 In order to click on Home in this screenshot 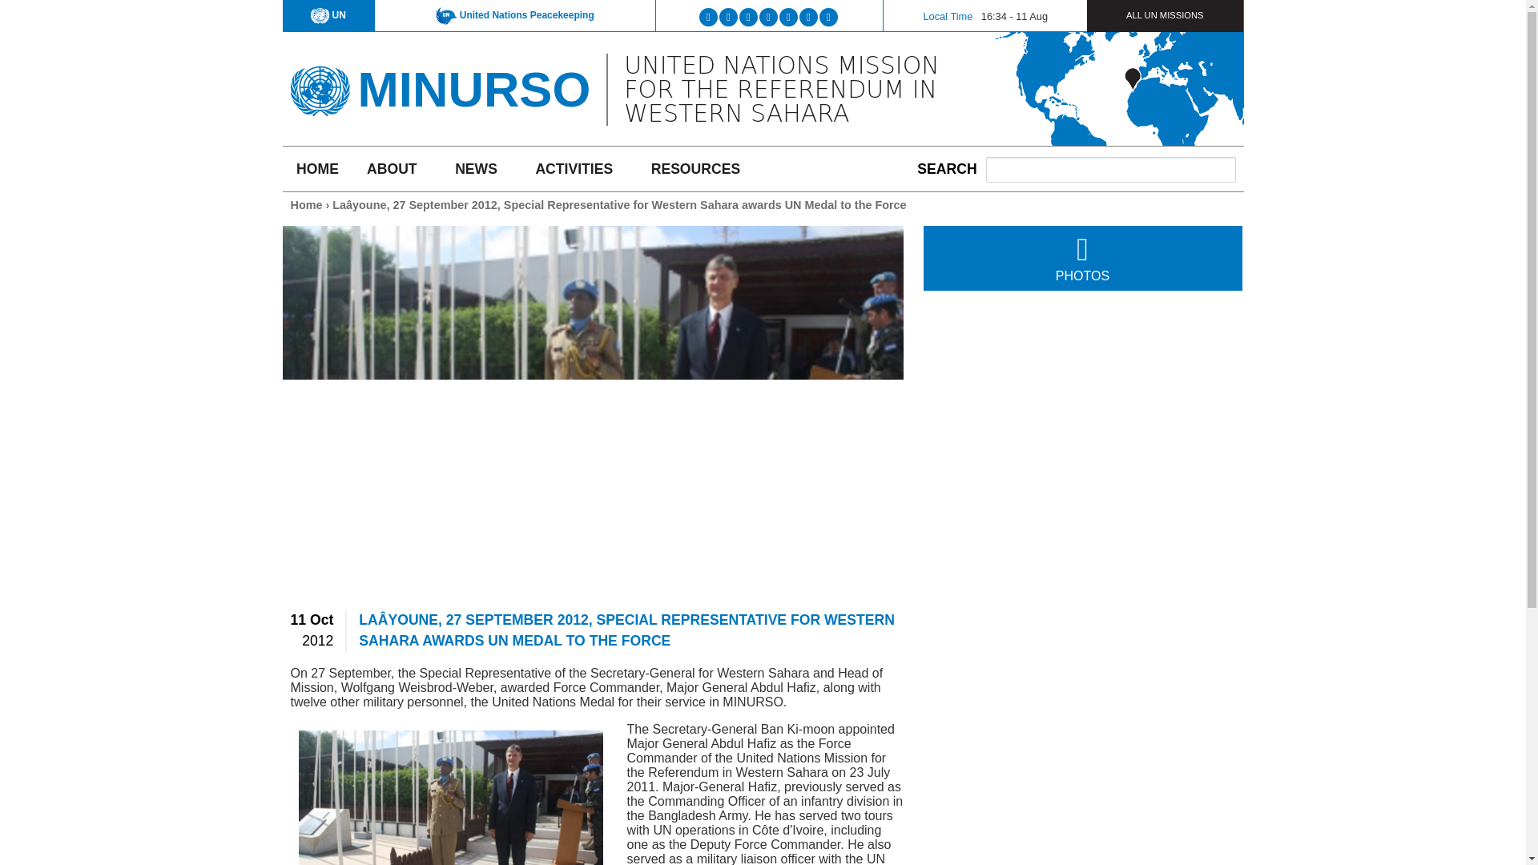, I will do `click(473, 88)`.